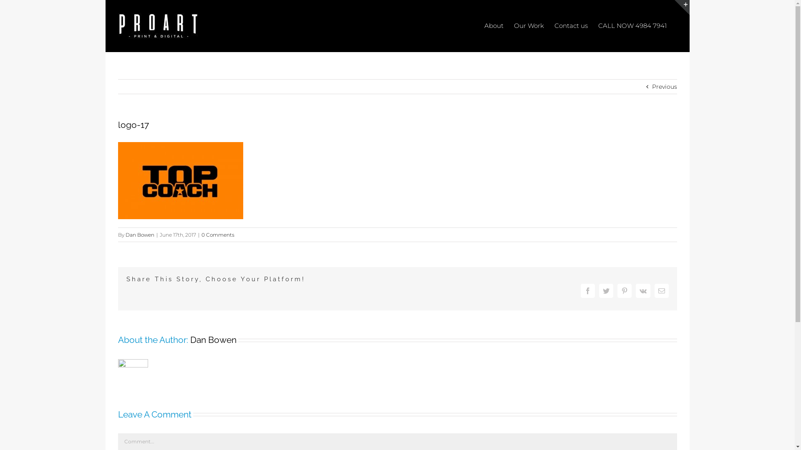  Describe the element at coordinates (214, 340) in the screenshot. I see `Dan Bowen` at that location.